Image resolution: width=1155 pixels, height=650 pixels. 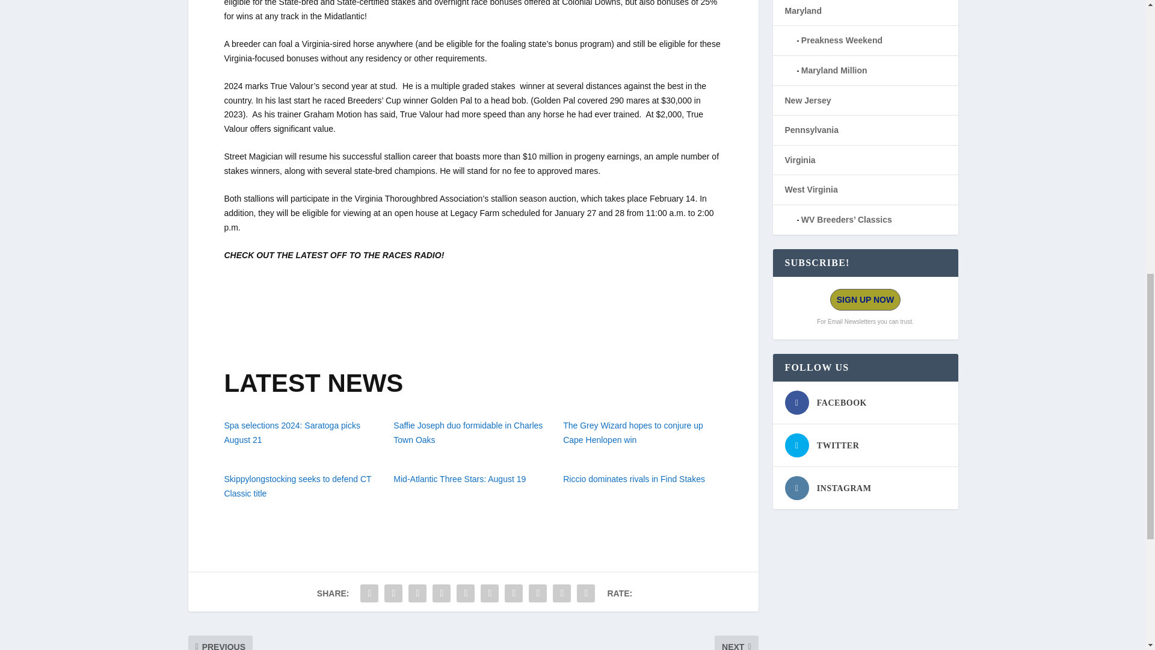 What do you see at coordinates (460, 479) in the screenshot?
I see `Mid-Atlantic Three Stars: August 19` at bounding box center [460, 479].